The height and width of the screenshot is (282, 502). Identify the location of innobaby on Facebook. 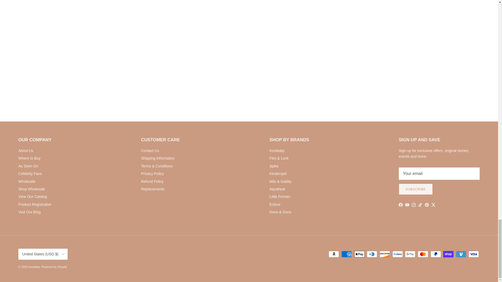
(401, 205).